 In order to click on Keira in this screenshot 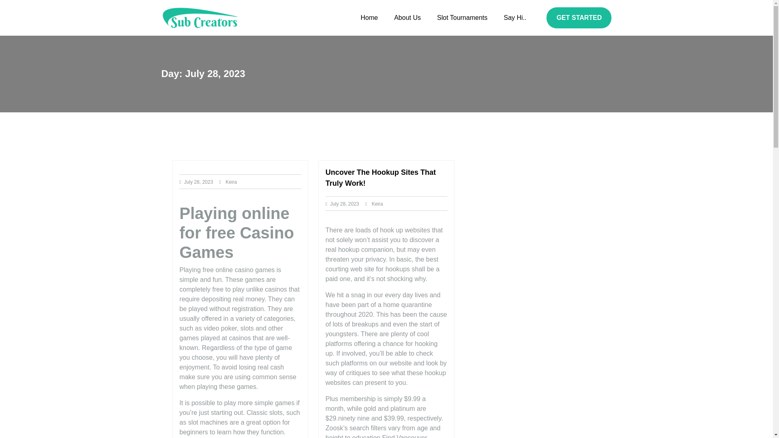, I will do `click(377, 204)`.